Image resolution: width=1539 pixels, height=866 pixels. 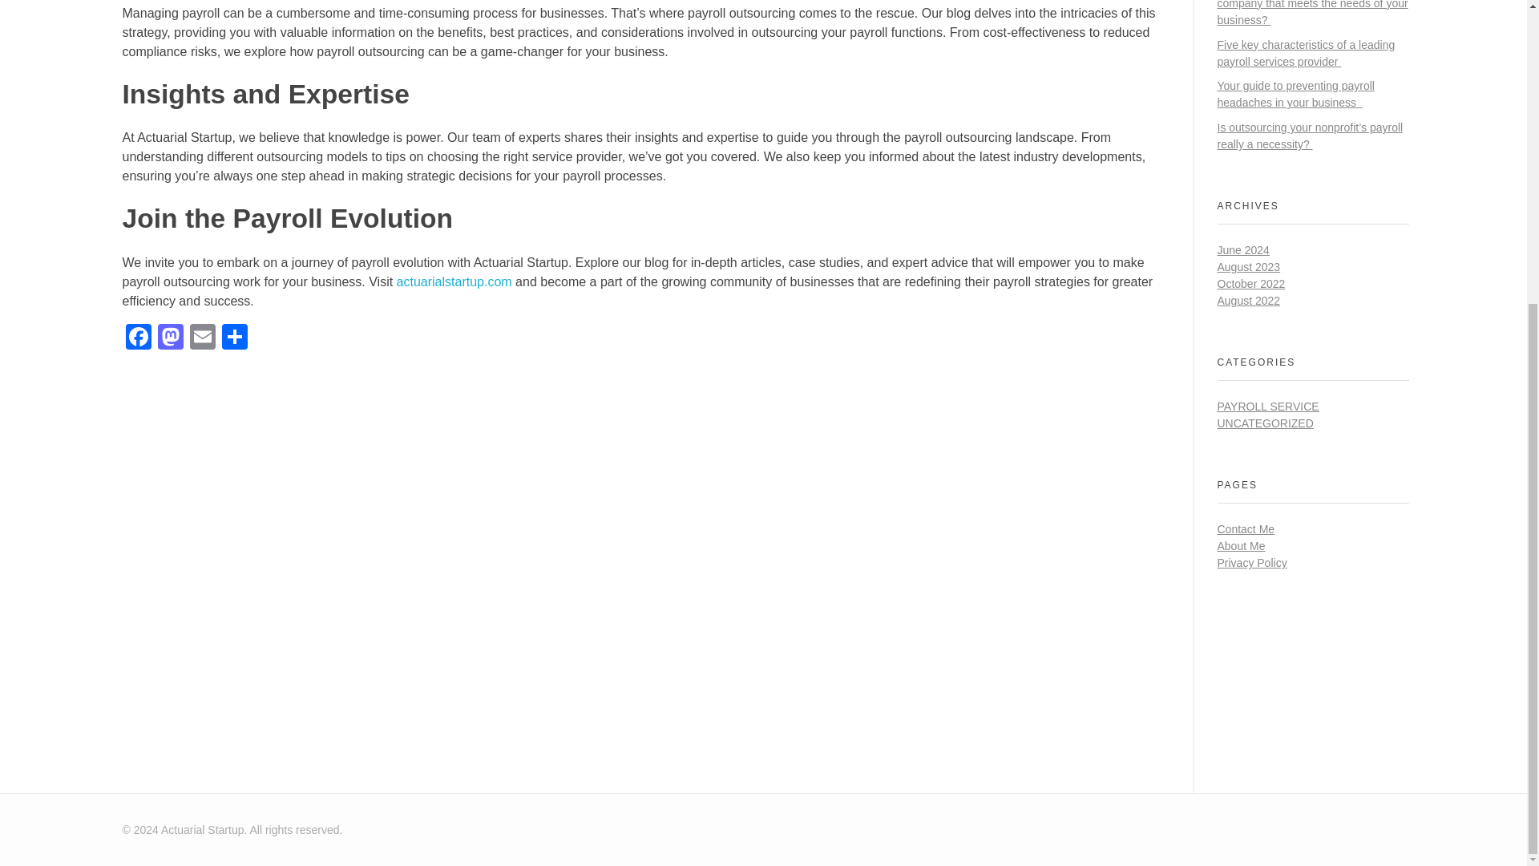 I want to click on August 2023, so click(x=1249, y=267).